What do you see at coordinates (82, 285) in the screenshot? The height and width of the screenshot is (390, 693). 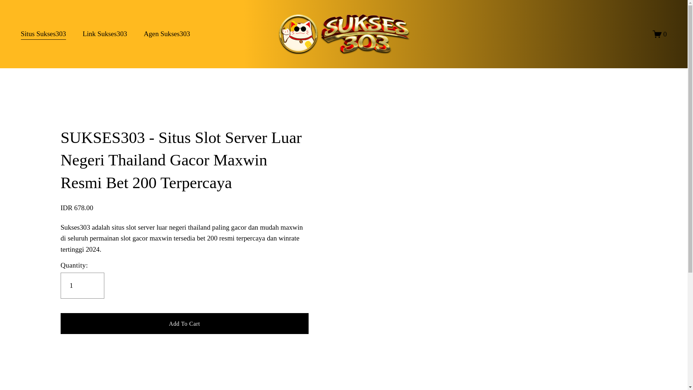 I see `1` at bounding box center [82, 285].